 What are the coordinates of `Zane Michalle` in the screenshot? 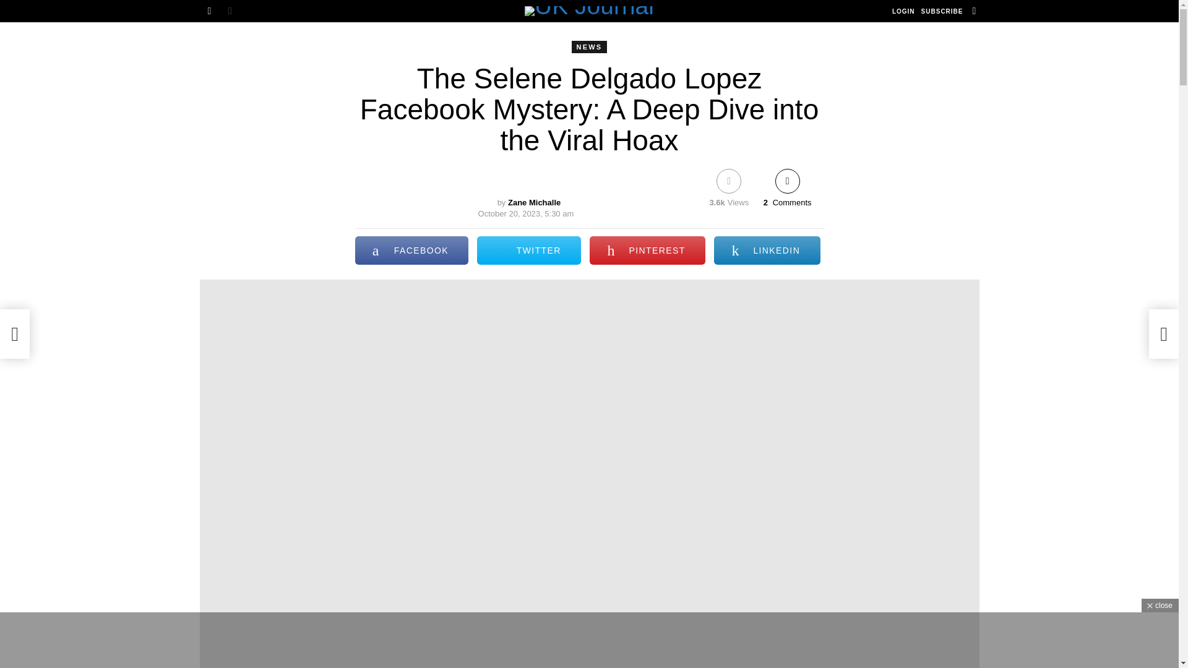 It's located at (535, 202).